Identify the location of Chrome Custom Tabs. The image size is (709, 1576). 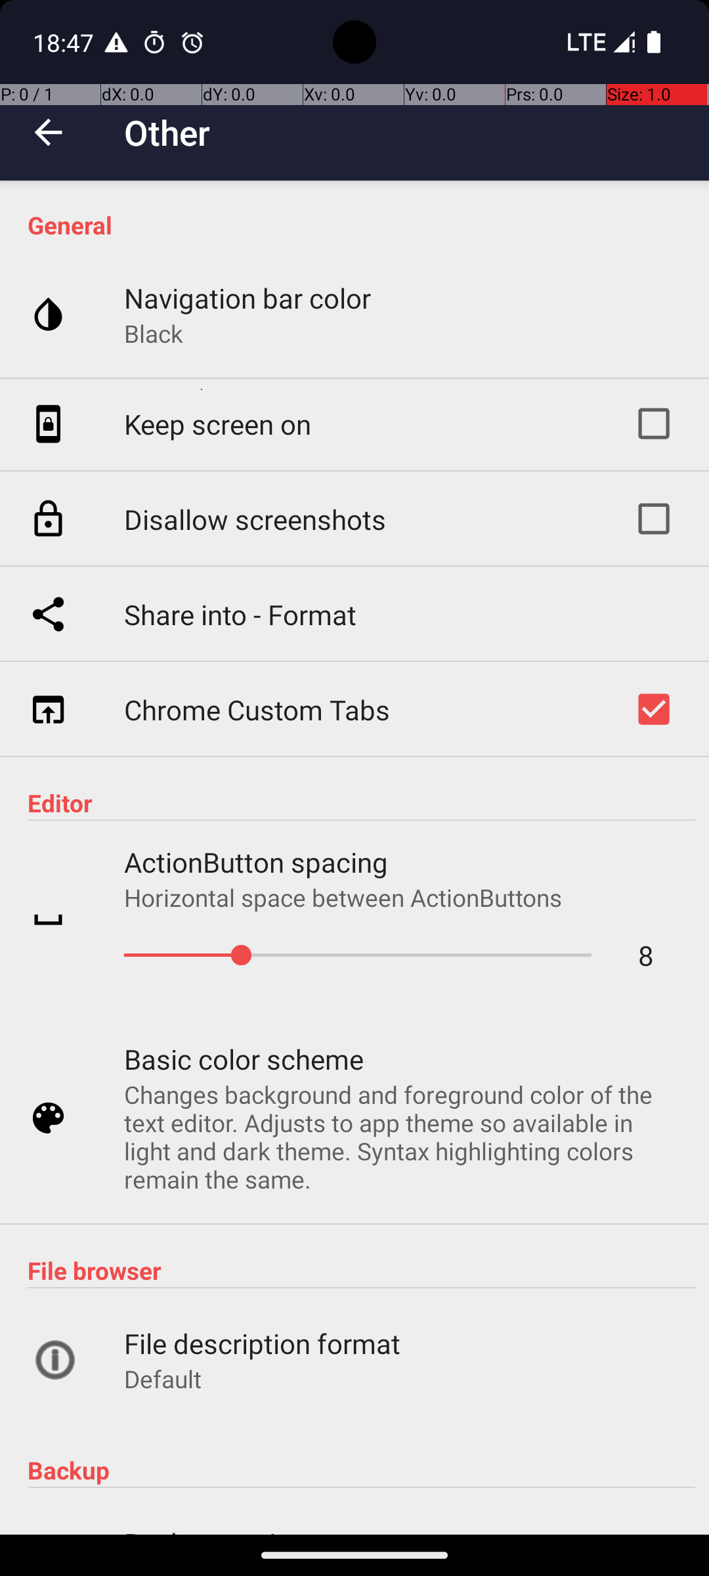
(257, 709).